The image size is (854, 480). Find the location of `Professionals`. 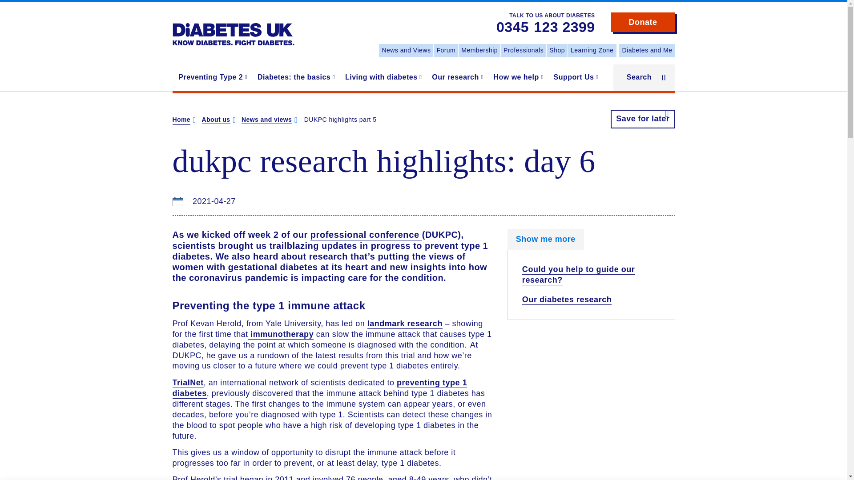

Professionals is located at coordinates (523, 51).